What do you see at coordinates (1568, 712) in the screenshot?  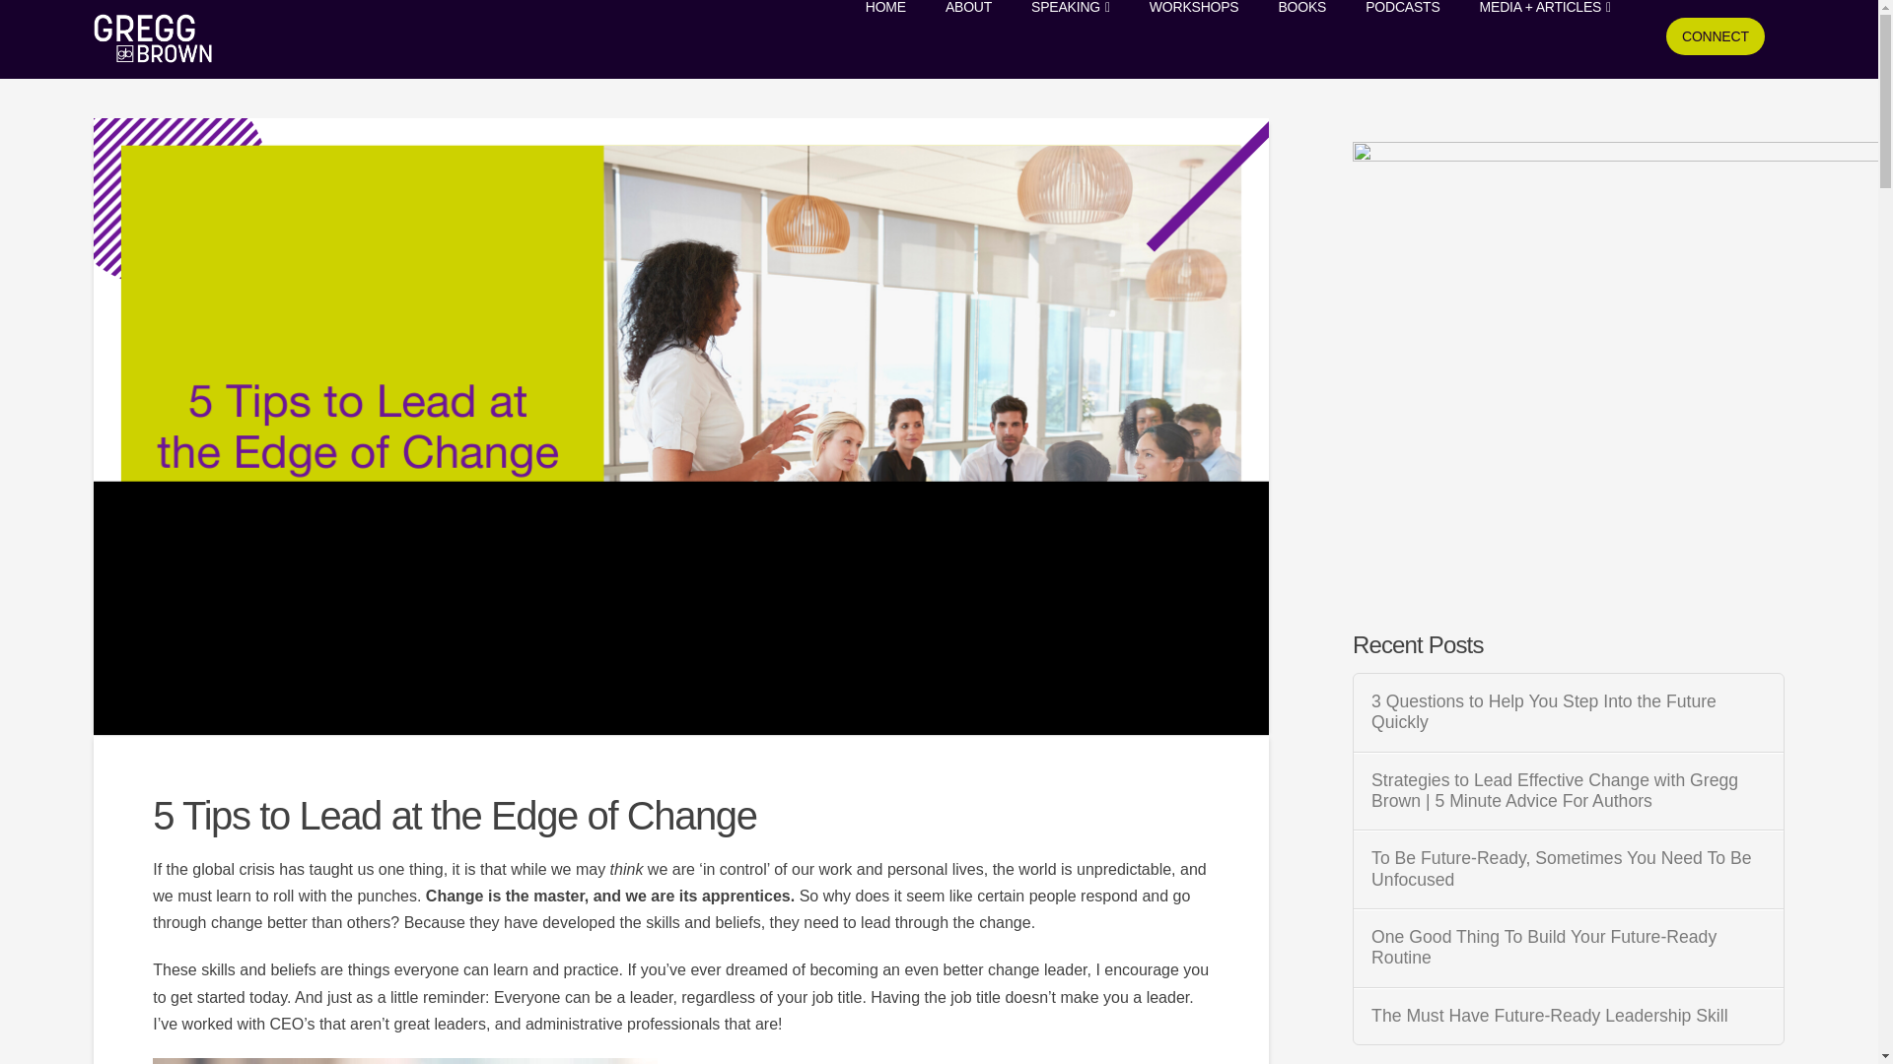 I see `3 Questions to Help You Step Into the Future Quickly` at bounding box center [1568, 712].